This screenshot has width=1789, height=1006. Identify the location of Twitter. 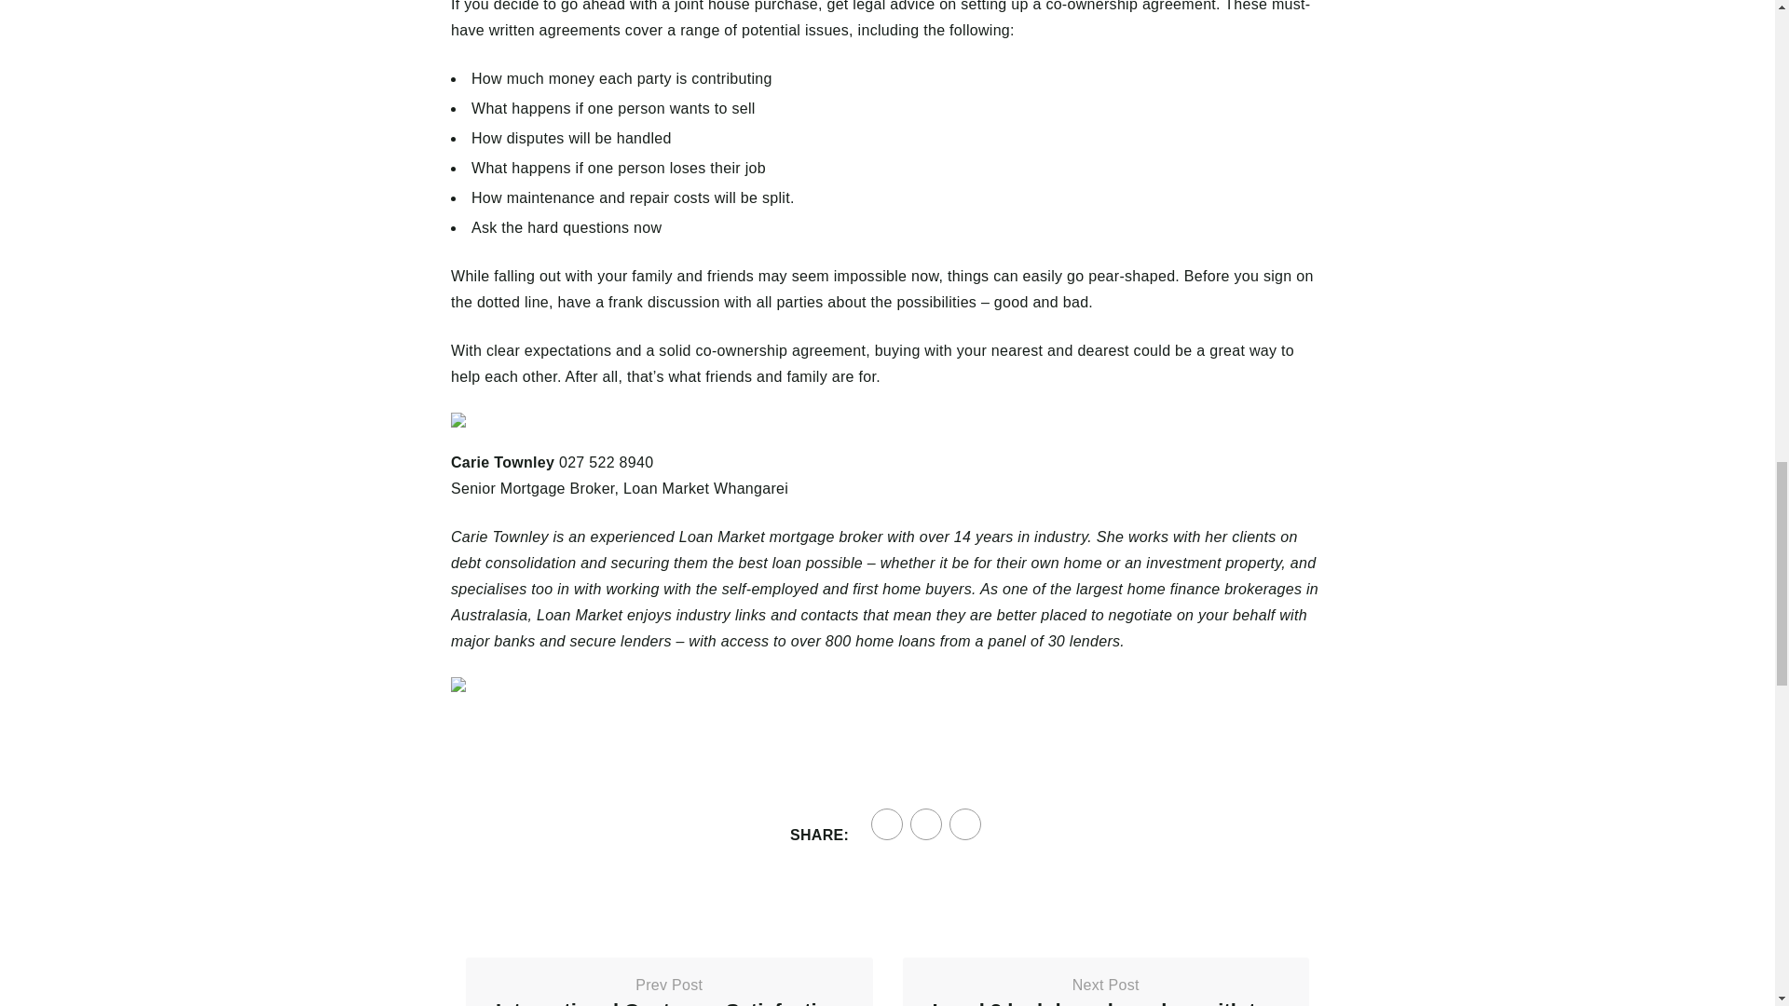
(926, 823).